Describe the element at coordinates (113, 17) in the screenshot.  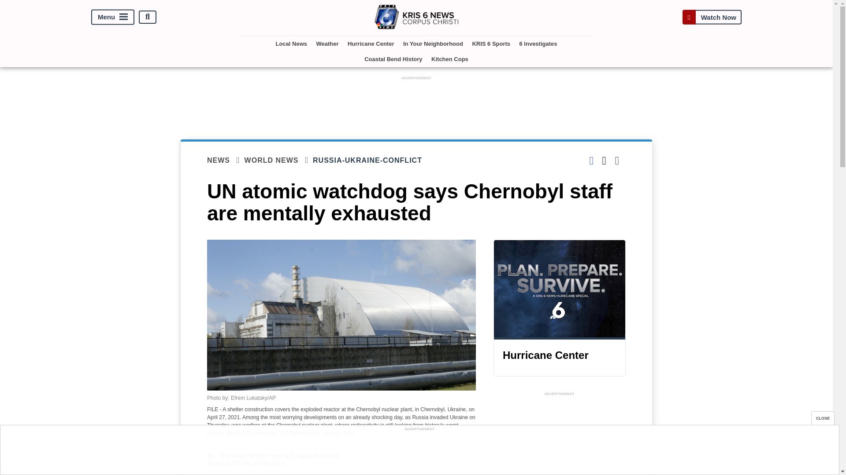
I see `Menu` at that location.